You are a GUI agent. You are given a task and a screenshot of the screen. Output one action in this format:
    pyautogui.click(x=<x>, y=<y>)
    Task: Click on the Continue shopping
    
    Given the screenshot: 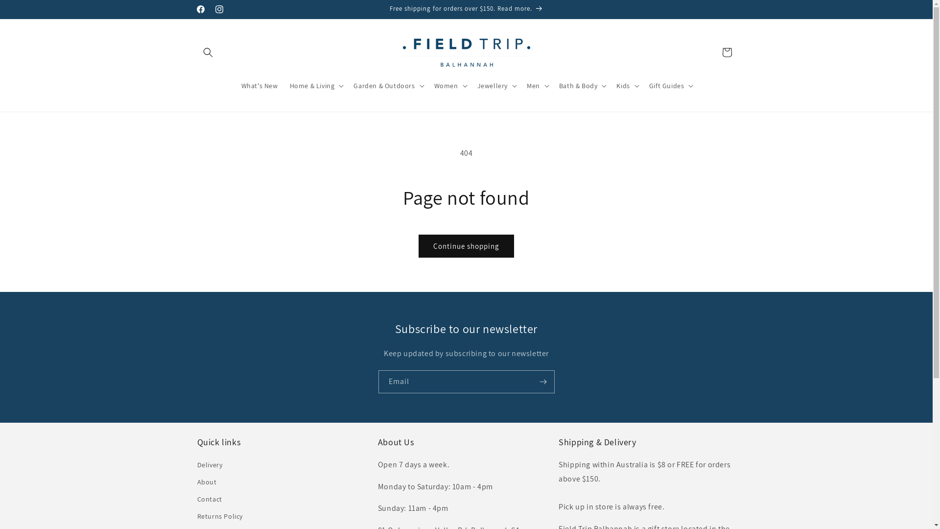 What is the action you would take?
    pyautogui.click(x=466, y=246)
    